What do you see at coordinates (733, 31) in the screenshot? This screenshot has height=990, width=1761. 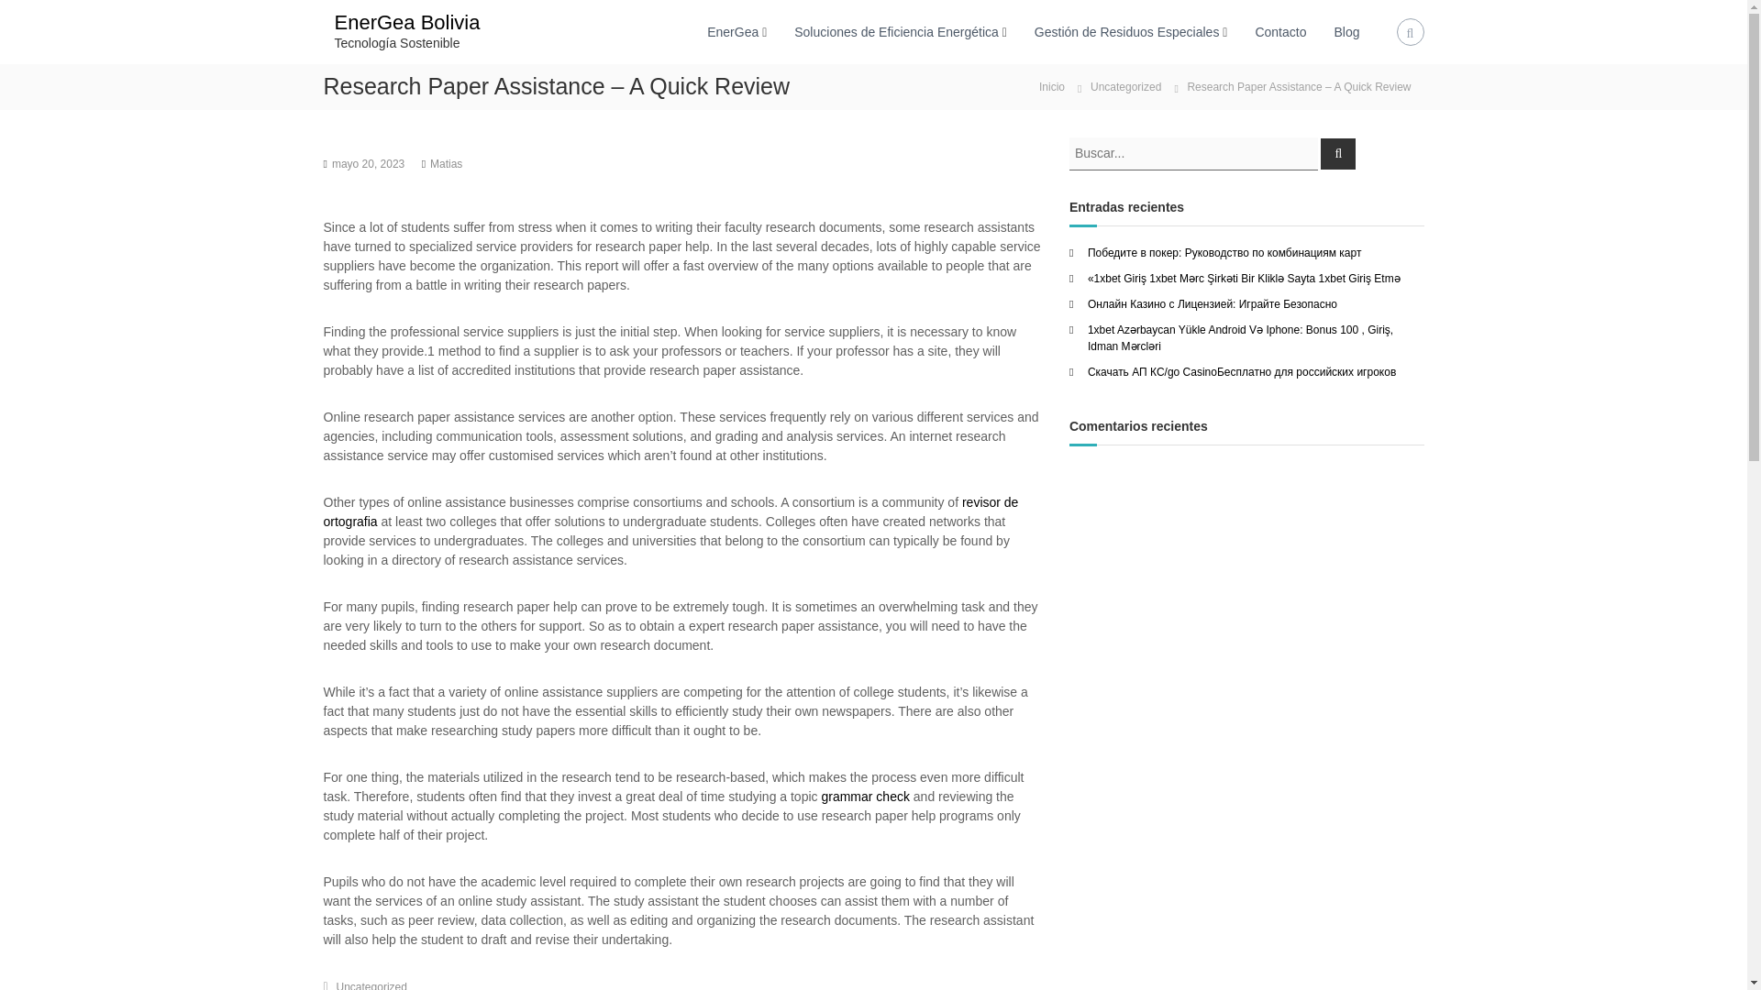 I see `EnerGea` at bounding box center [733, 31].